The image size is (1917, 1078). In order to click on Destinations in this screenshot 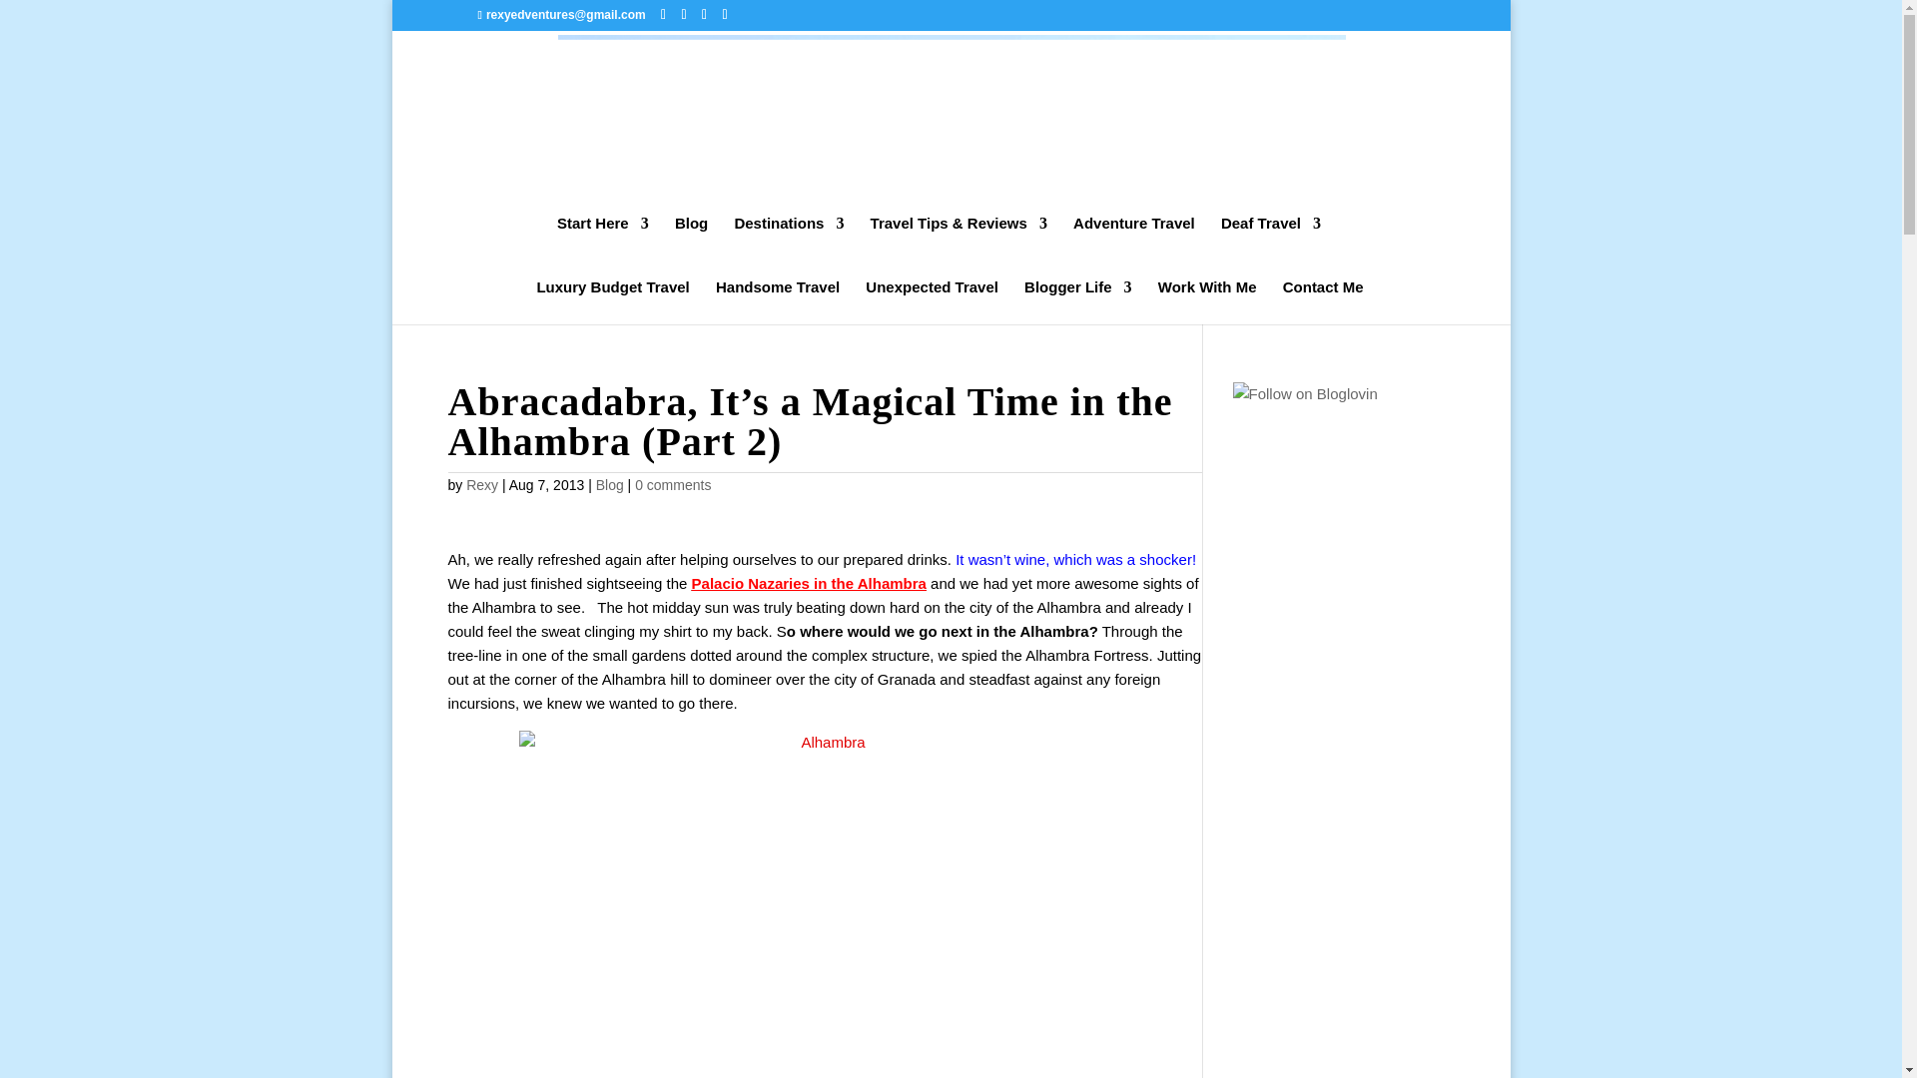, I will do `click(789, 239)`.